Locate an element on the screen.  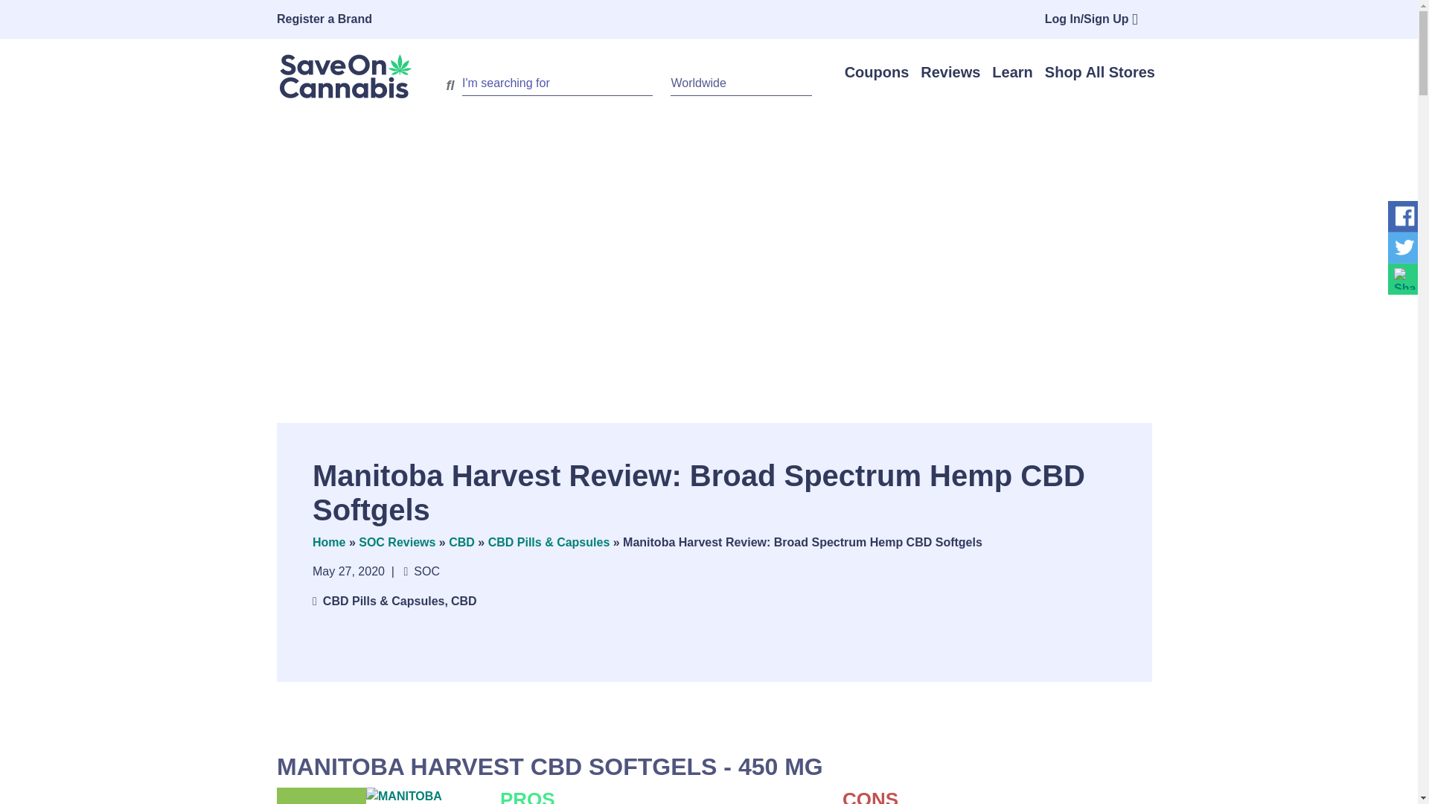
Register a Brand is located at coordinates (336, 19).